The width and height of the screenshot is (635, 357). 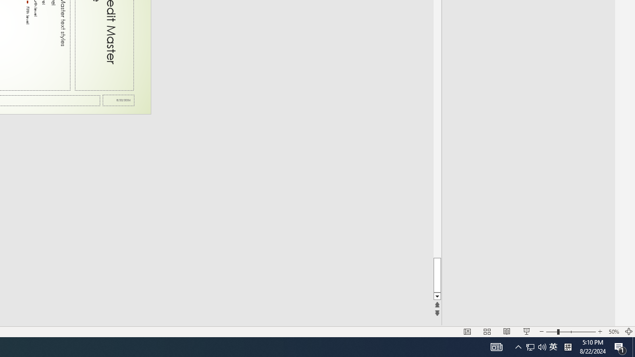 I want to click on Date, so click(x=119, y=100).